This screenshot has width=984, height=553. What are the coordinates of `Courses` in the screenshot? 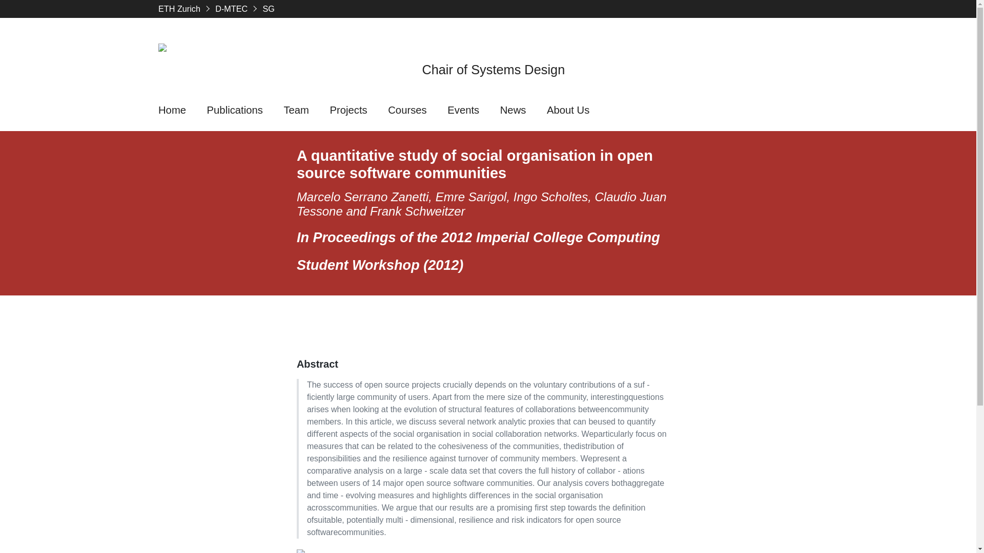 It's located at (407, 111).